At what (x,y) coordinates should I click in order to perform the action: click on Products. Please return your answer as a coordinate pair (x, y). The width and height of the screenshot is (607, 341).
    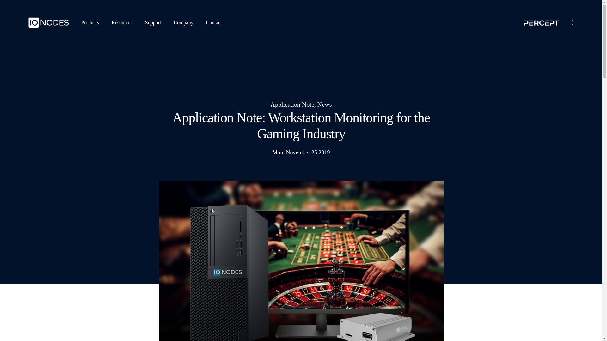
    Looking at the image, I should click on (90, 22).